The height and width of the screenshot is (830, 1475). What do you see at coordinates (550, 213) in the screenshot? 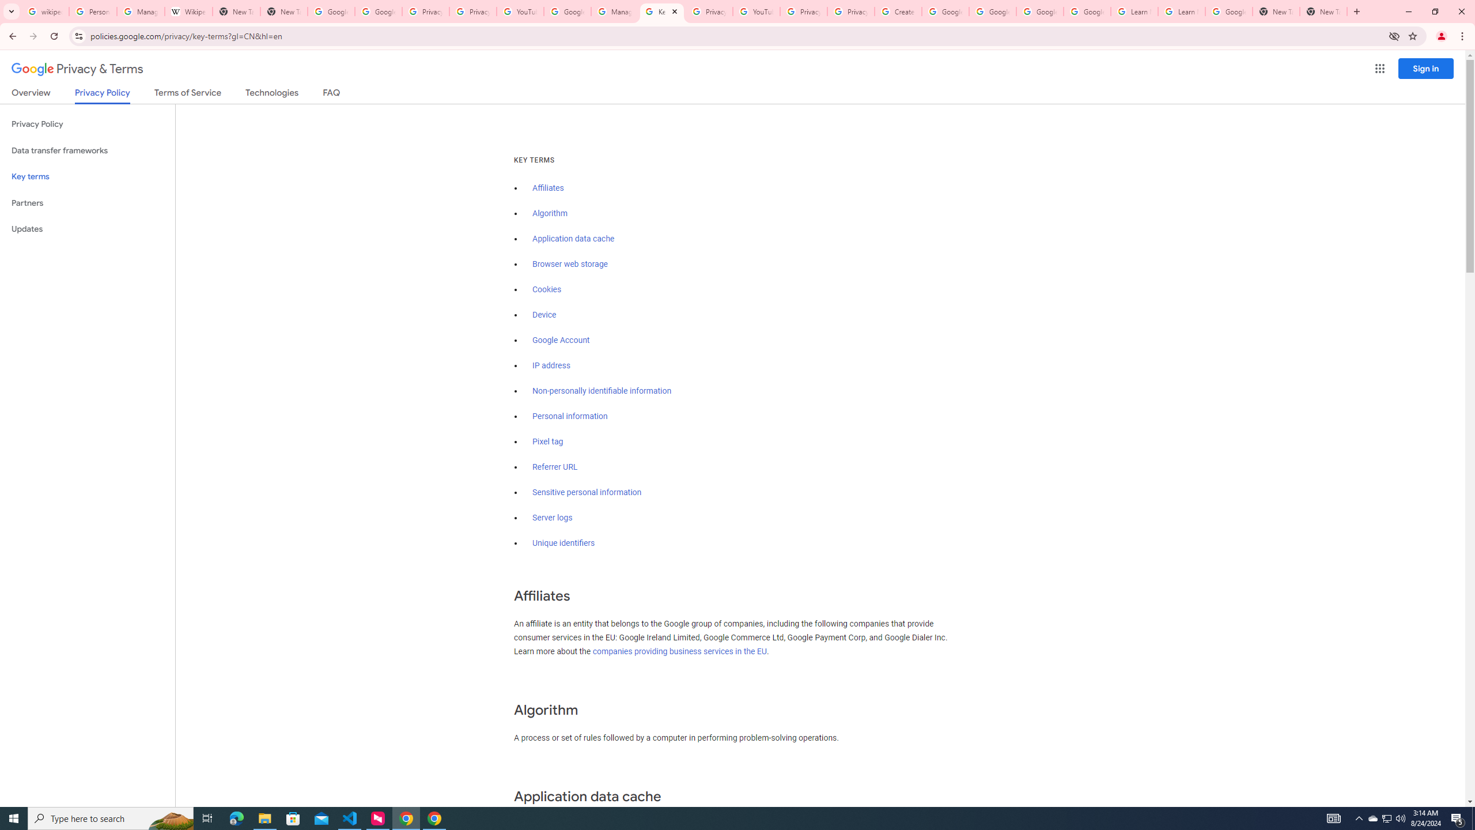
I see `Algorithm` at bounding box center [550, 213].